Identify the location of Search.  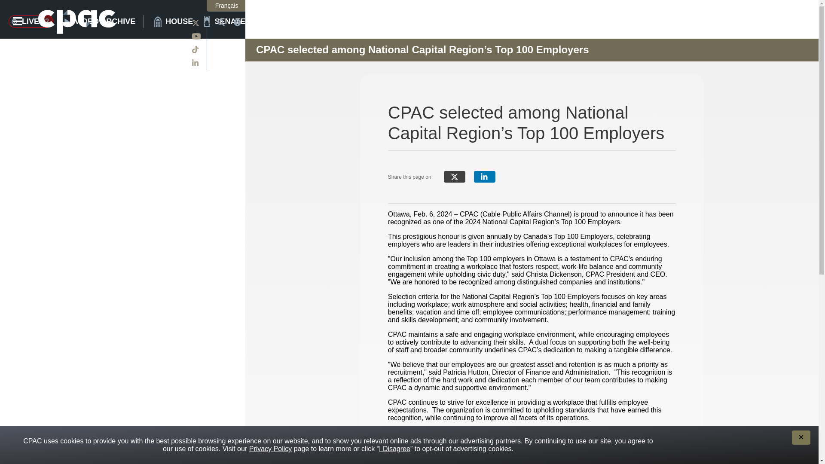
(238, 22).